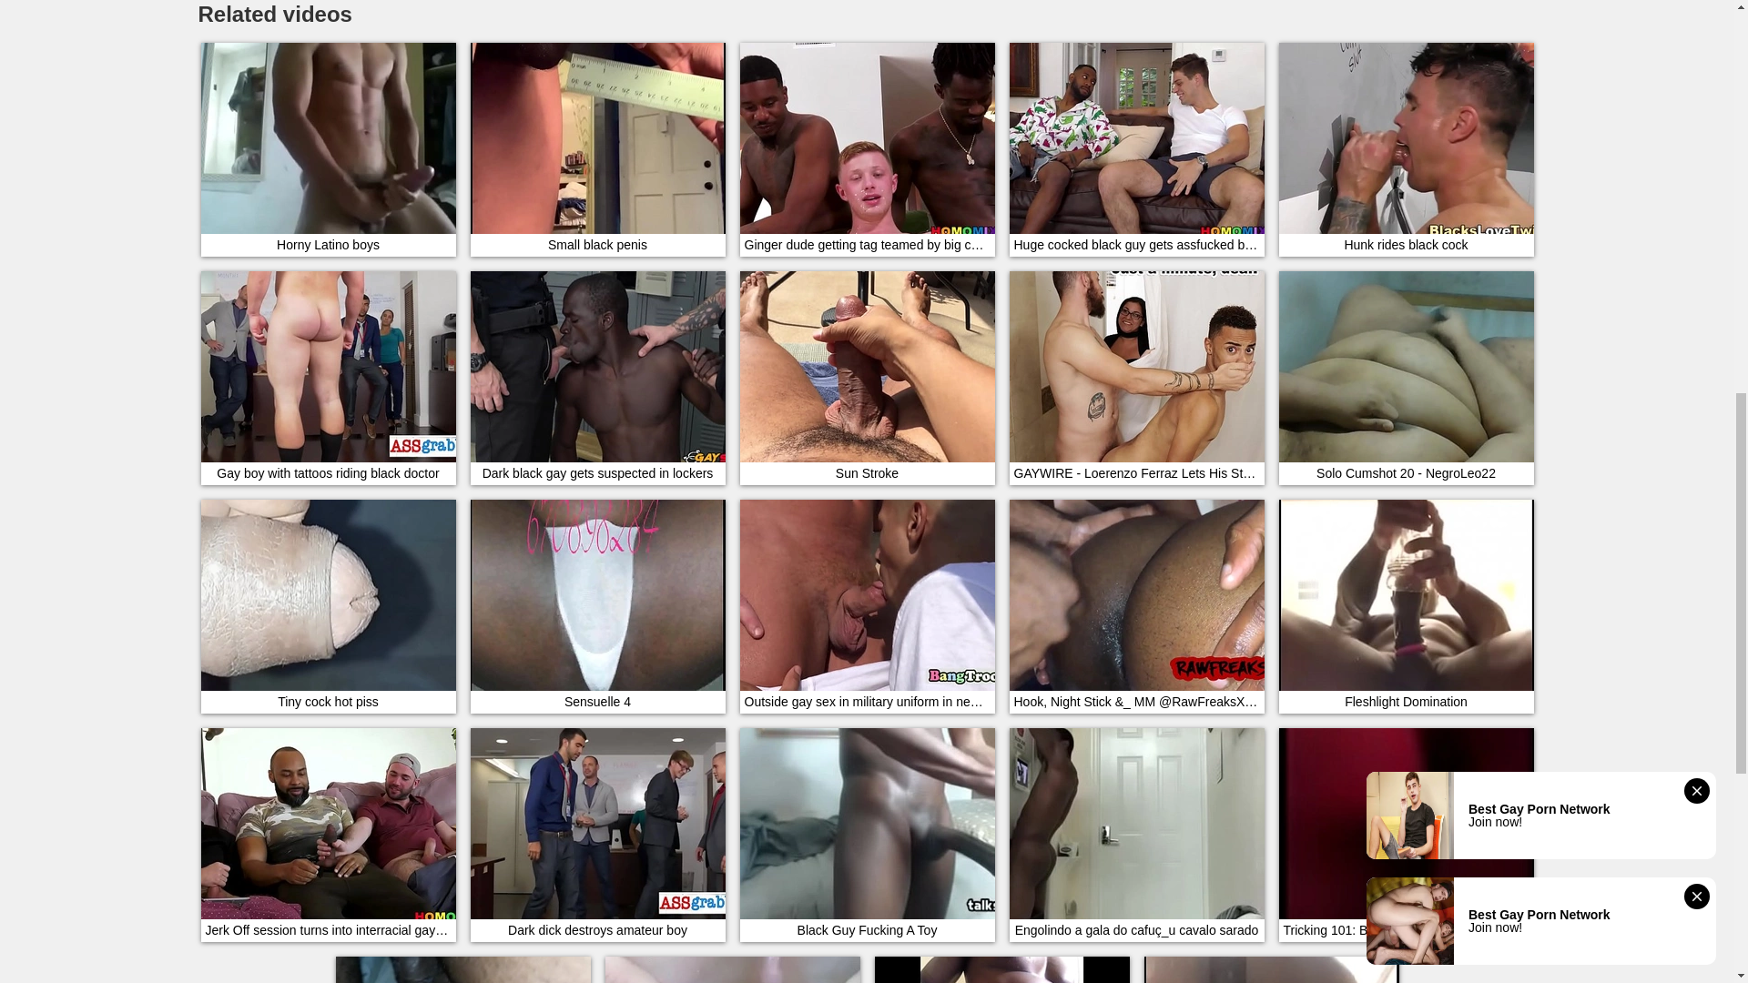 Image resolution: width=1748 pixels, height=983 pixels. I want to click on Sun Stroke, so click(867, 379).